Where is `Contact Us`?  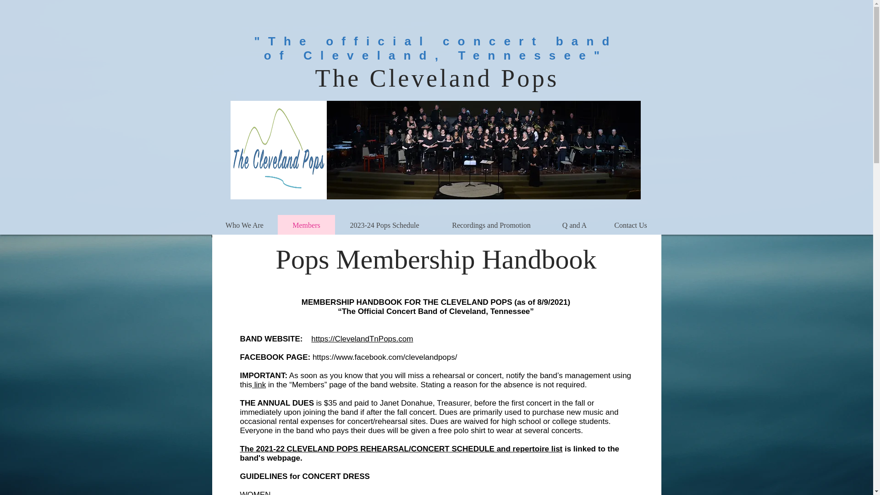 Contact Us is located at coordinates (630, 225).